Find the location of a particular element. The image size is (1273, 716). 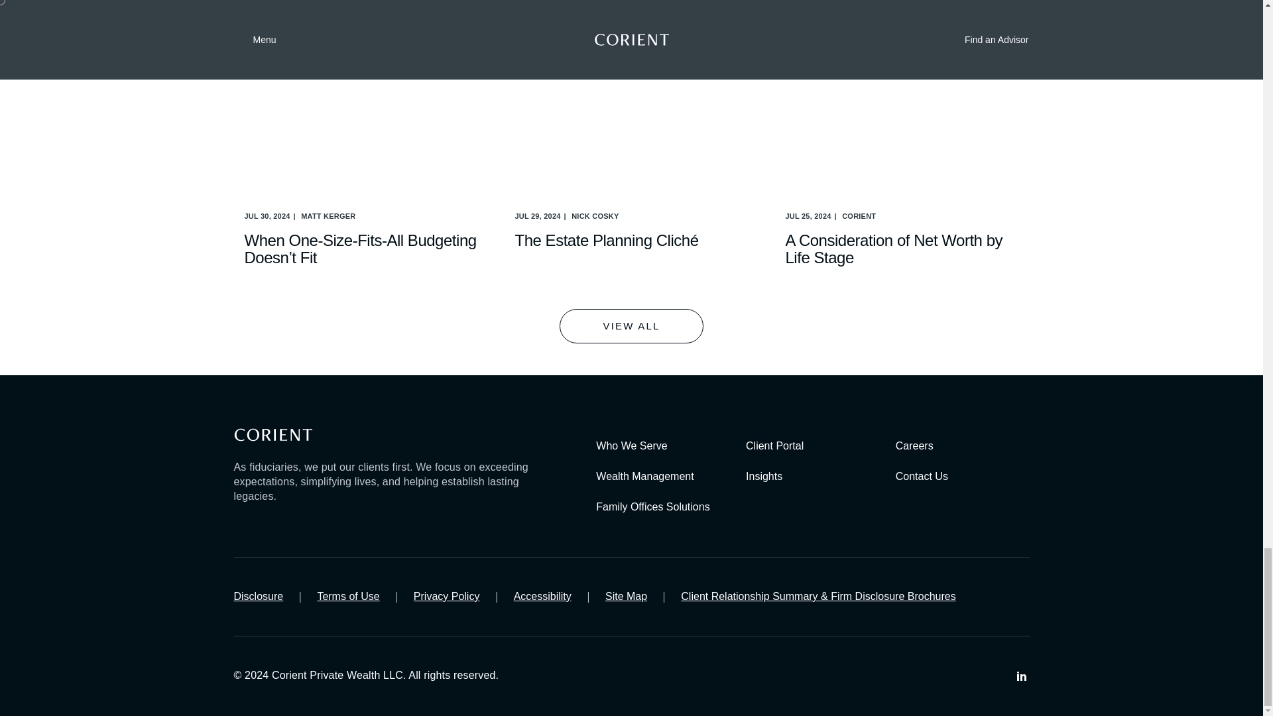

Client Portal is located at coordinates (774, 446).